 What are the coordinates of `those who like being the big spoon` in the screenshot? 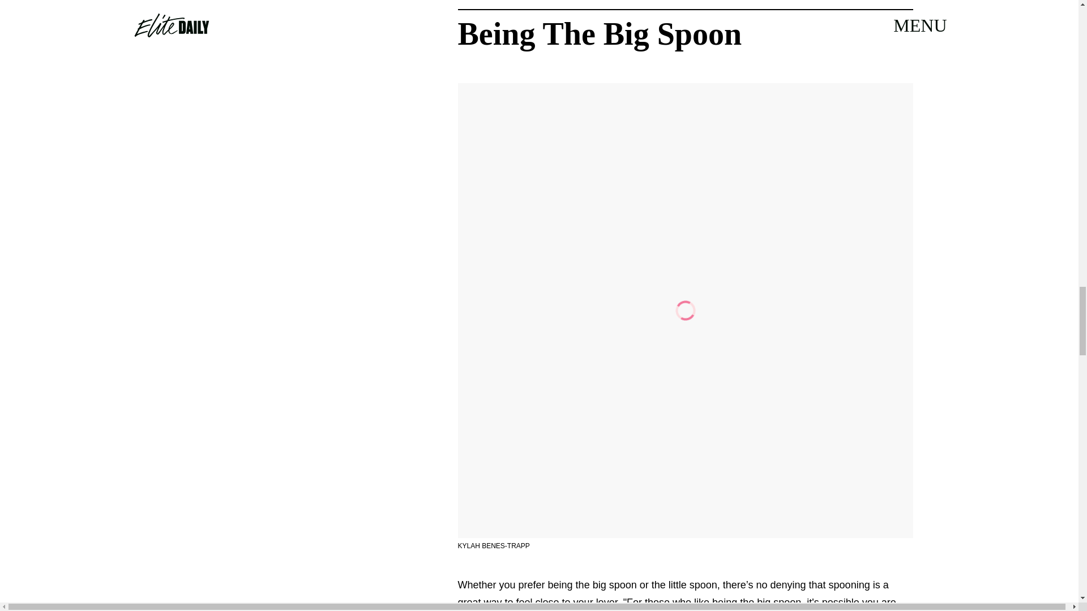 It's located at (722, 604).